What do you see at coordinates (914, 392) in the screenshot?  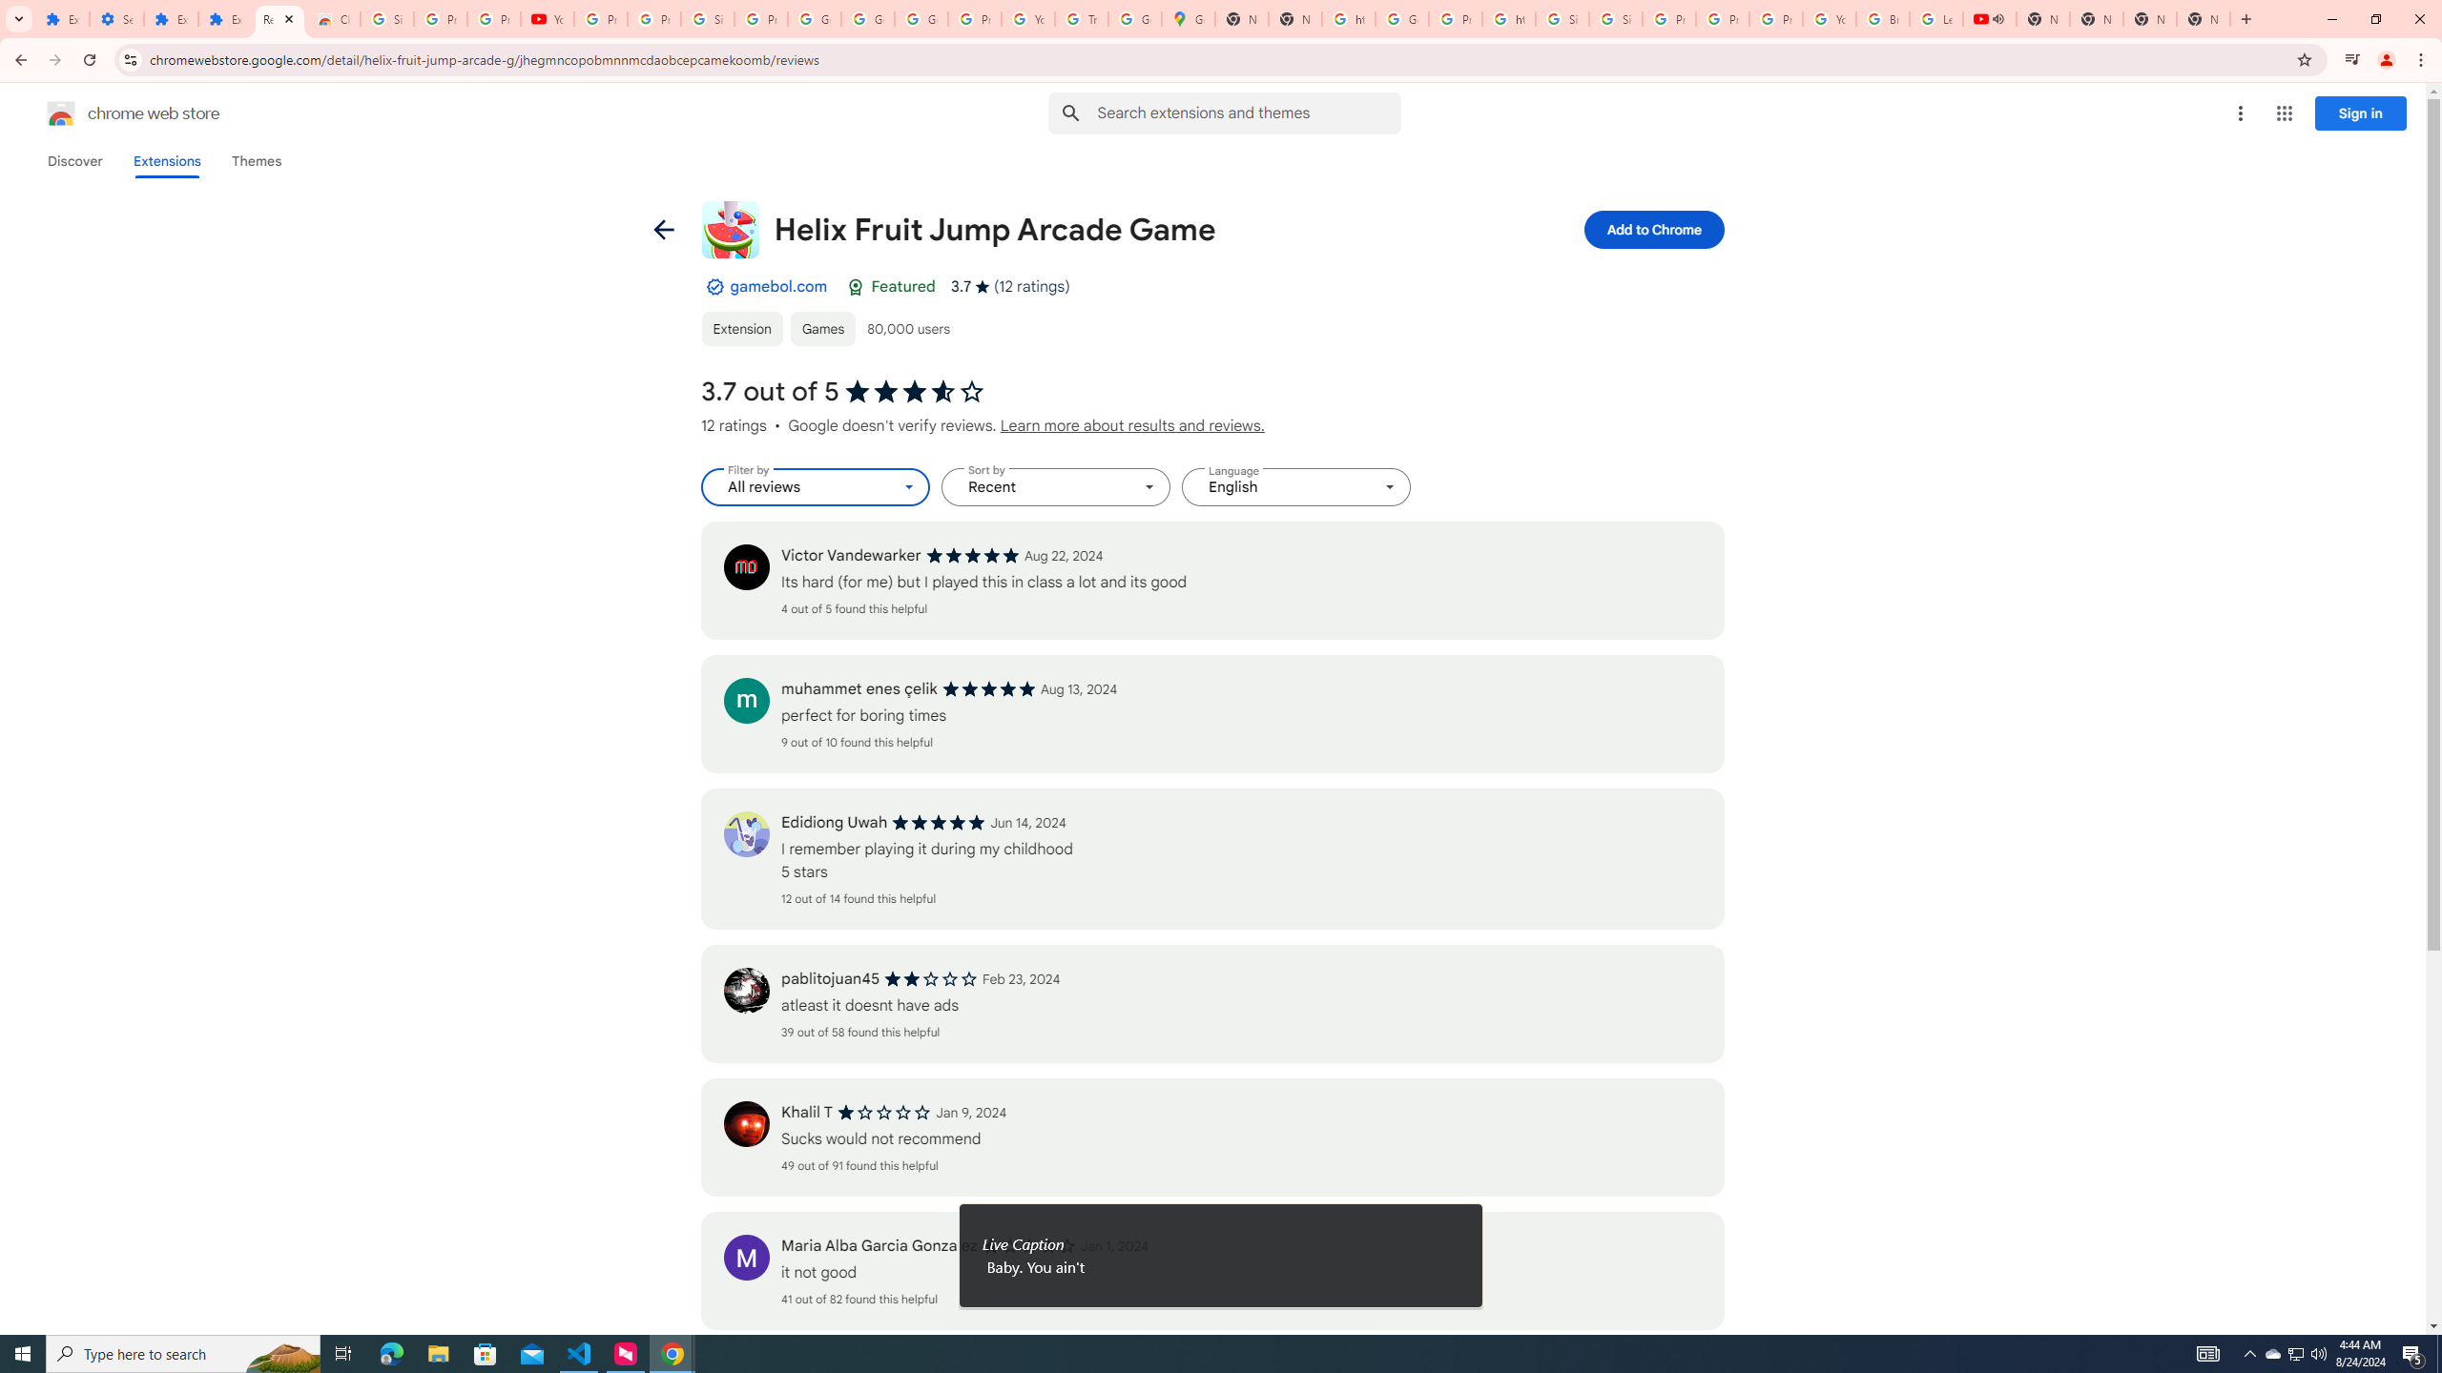 I see `3.7 out of 5 stars` at bounding box center [914, 392].